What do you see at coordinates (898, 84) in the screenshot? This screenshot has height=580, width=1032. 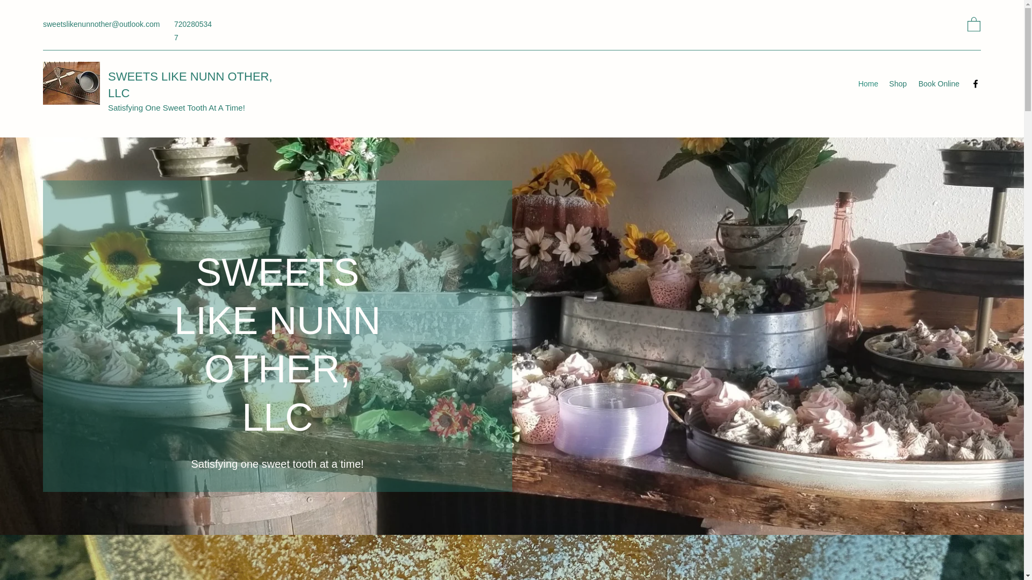 I see `Shop` at bounding box center [898, 84].